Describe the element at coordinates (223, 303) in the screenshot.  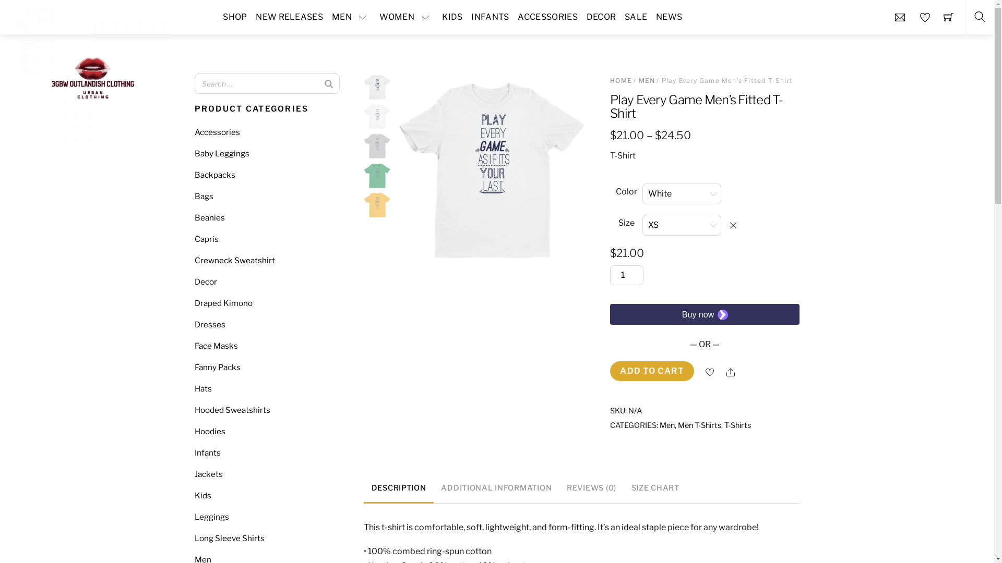
I see `Draped Kimono` at that location.